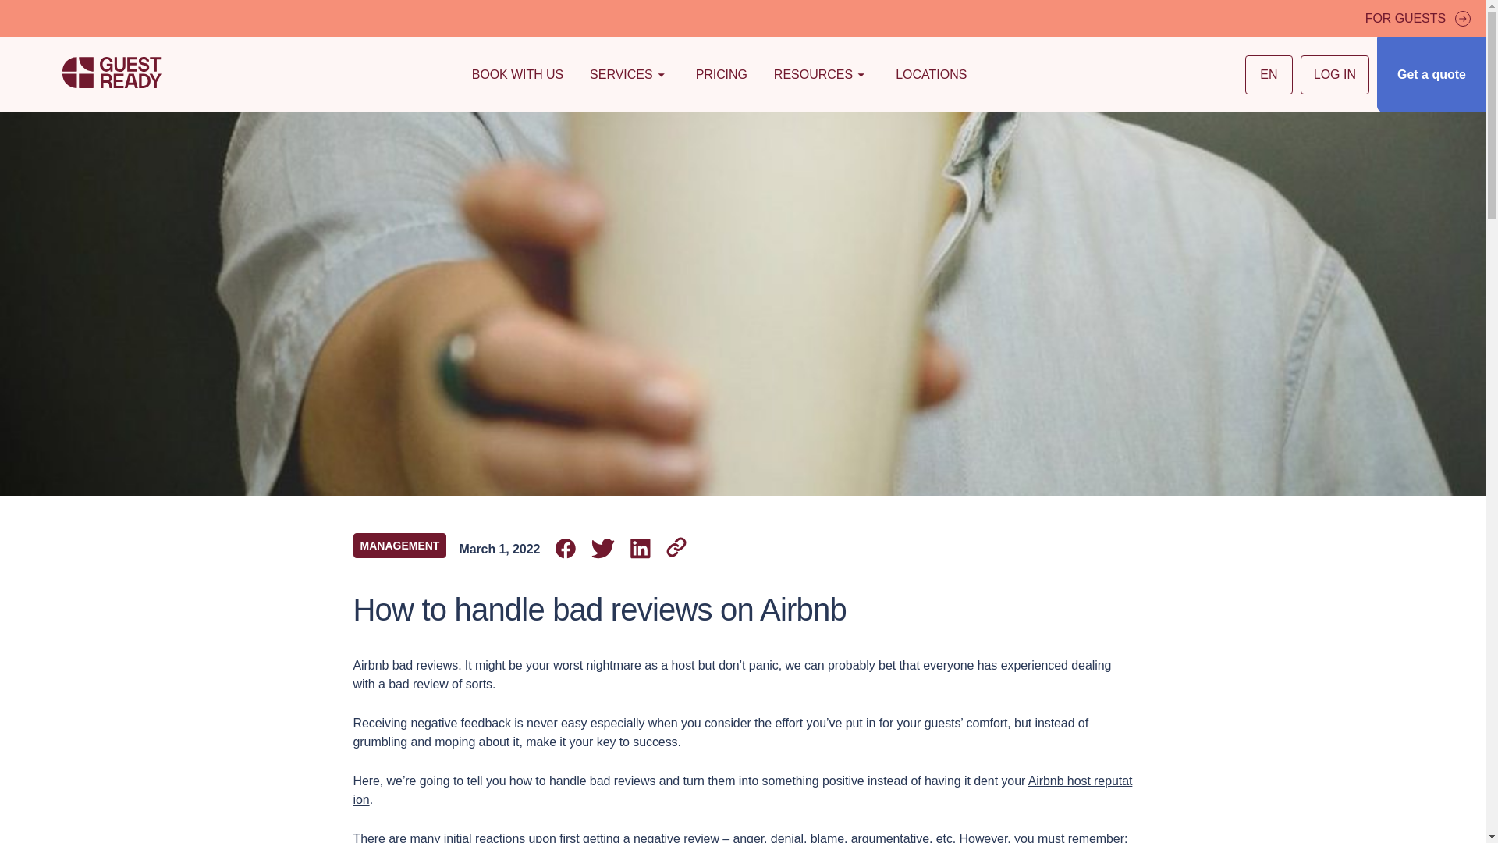  I want to click on BOOK WITH US, so click(517, 75).